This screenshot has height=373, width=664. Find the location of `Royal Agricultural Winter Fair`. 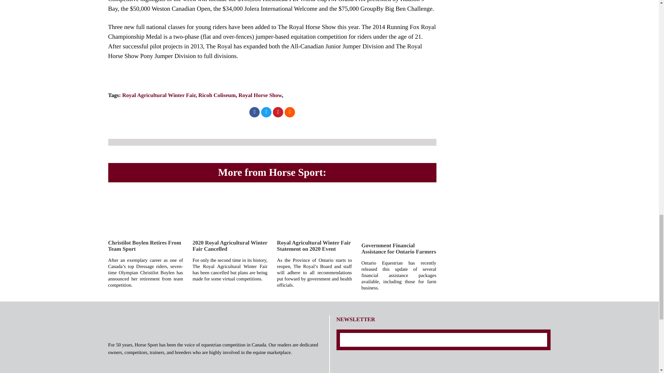

Royal Agricultural Winter Fair is located at coordinates (158, 95).